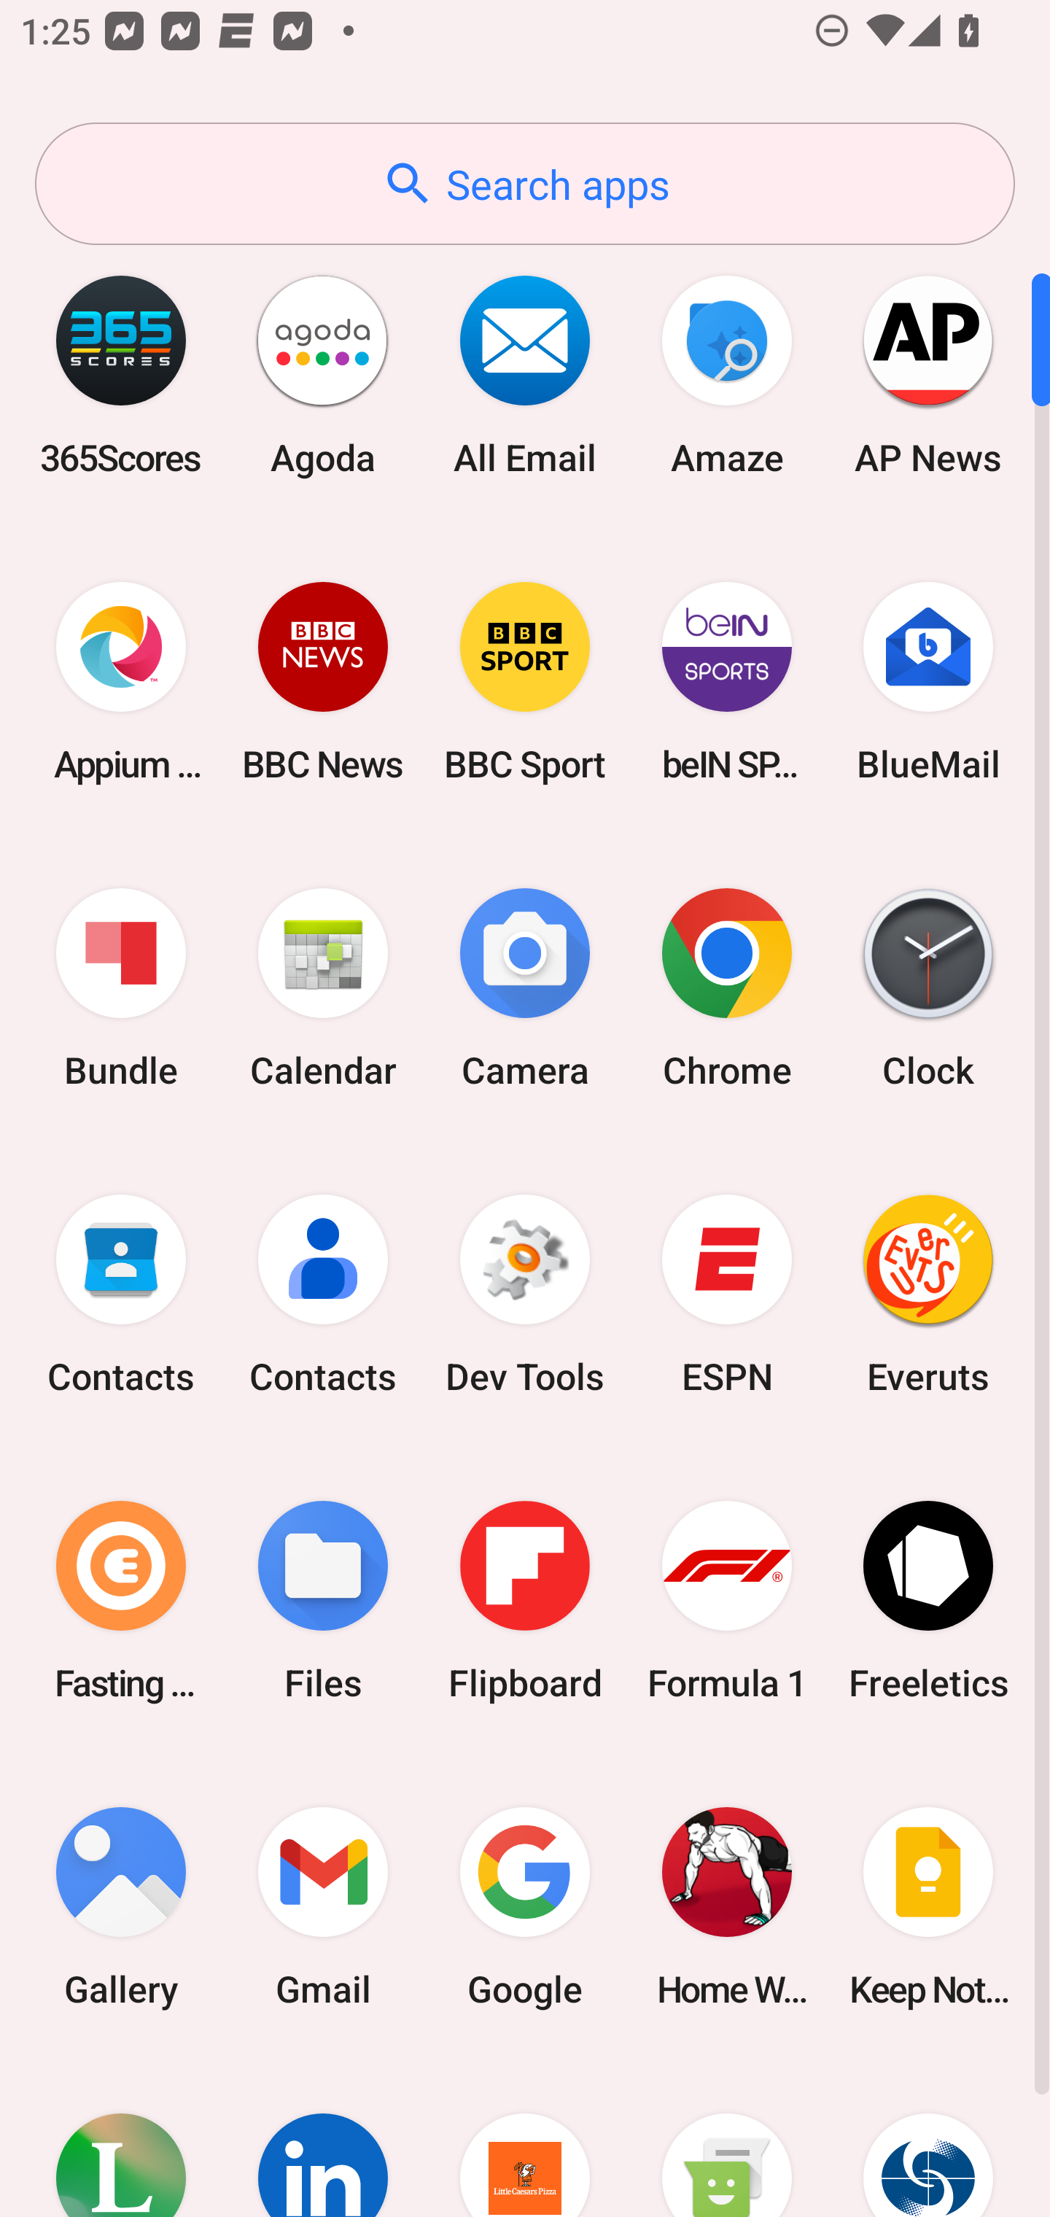  Describe the element at coordinates (726, 1906) in the screenshot. I see `Home Workout` at that location.